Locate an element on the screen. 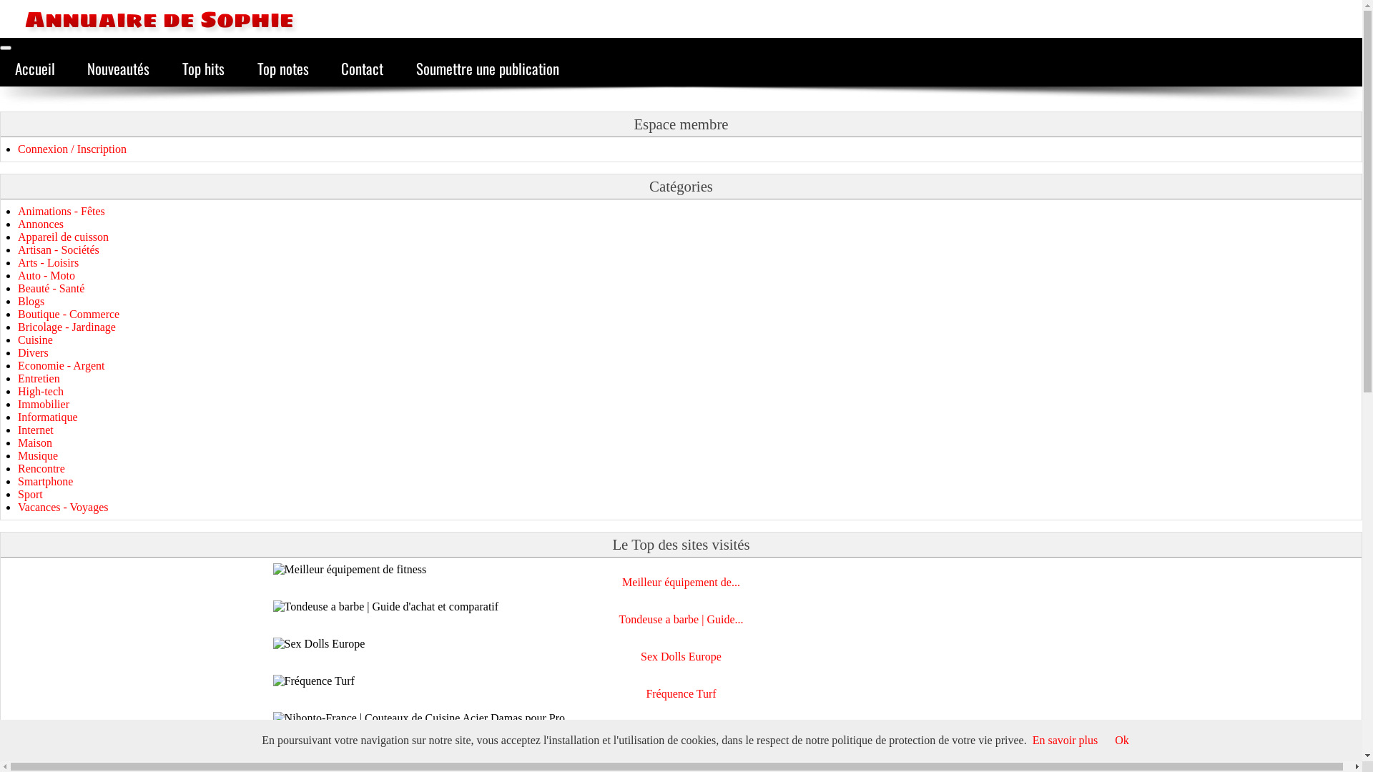 The width and height of the screenshot is (1373, 772). Maison is located at coordinates (35, 443).